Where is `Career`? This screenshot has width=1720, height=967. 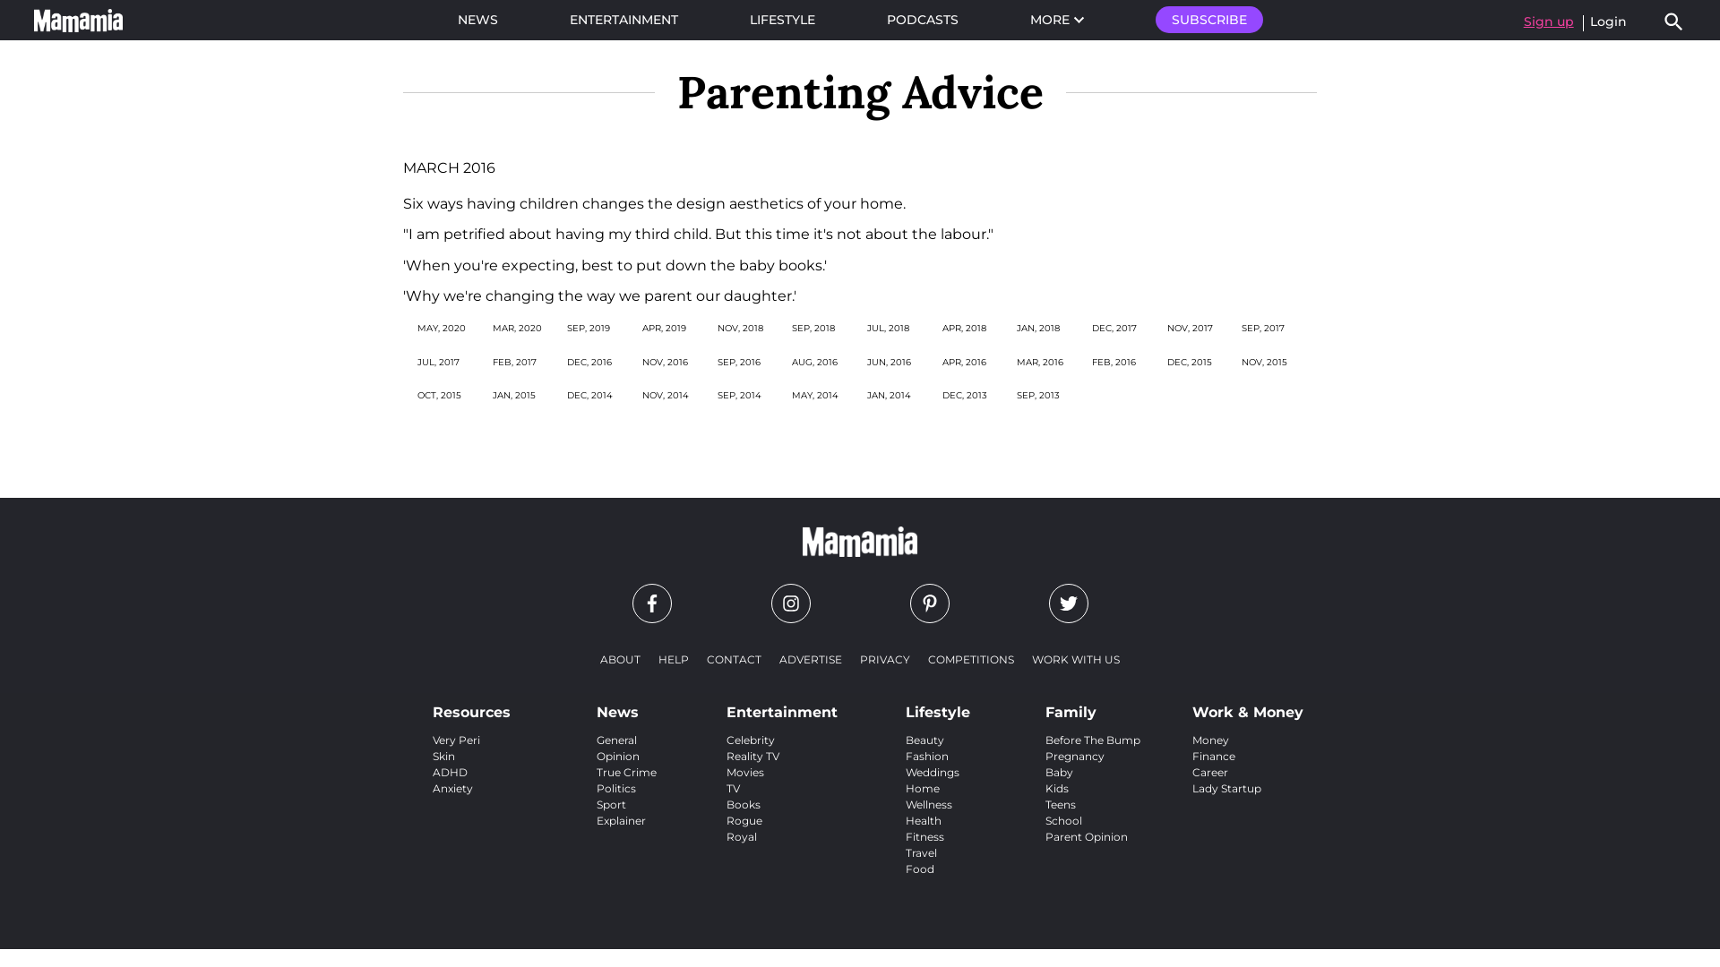 Career is located at coordinates (1210, 772).